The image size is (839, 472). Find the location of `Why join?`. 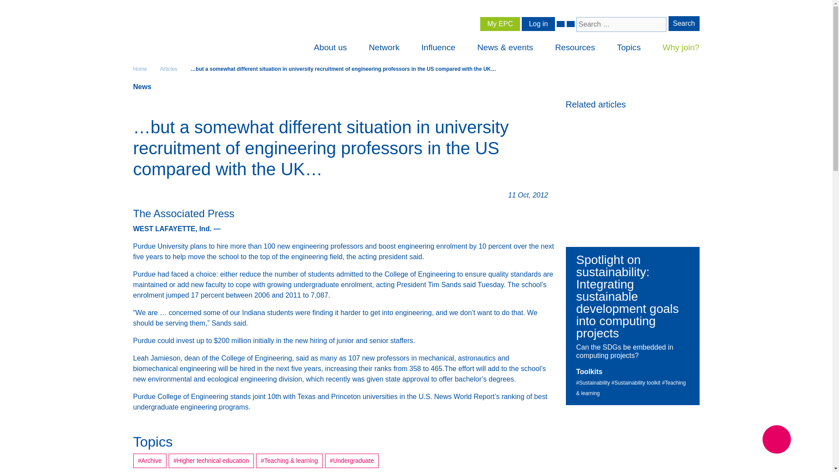

Why join? is located at coordinates (681, 48).